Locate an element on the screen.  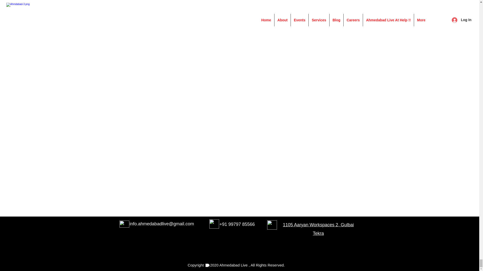
Email is located at coordinates (124, 224).